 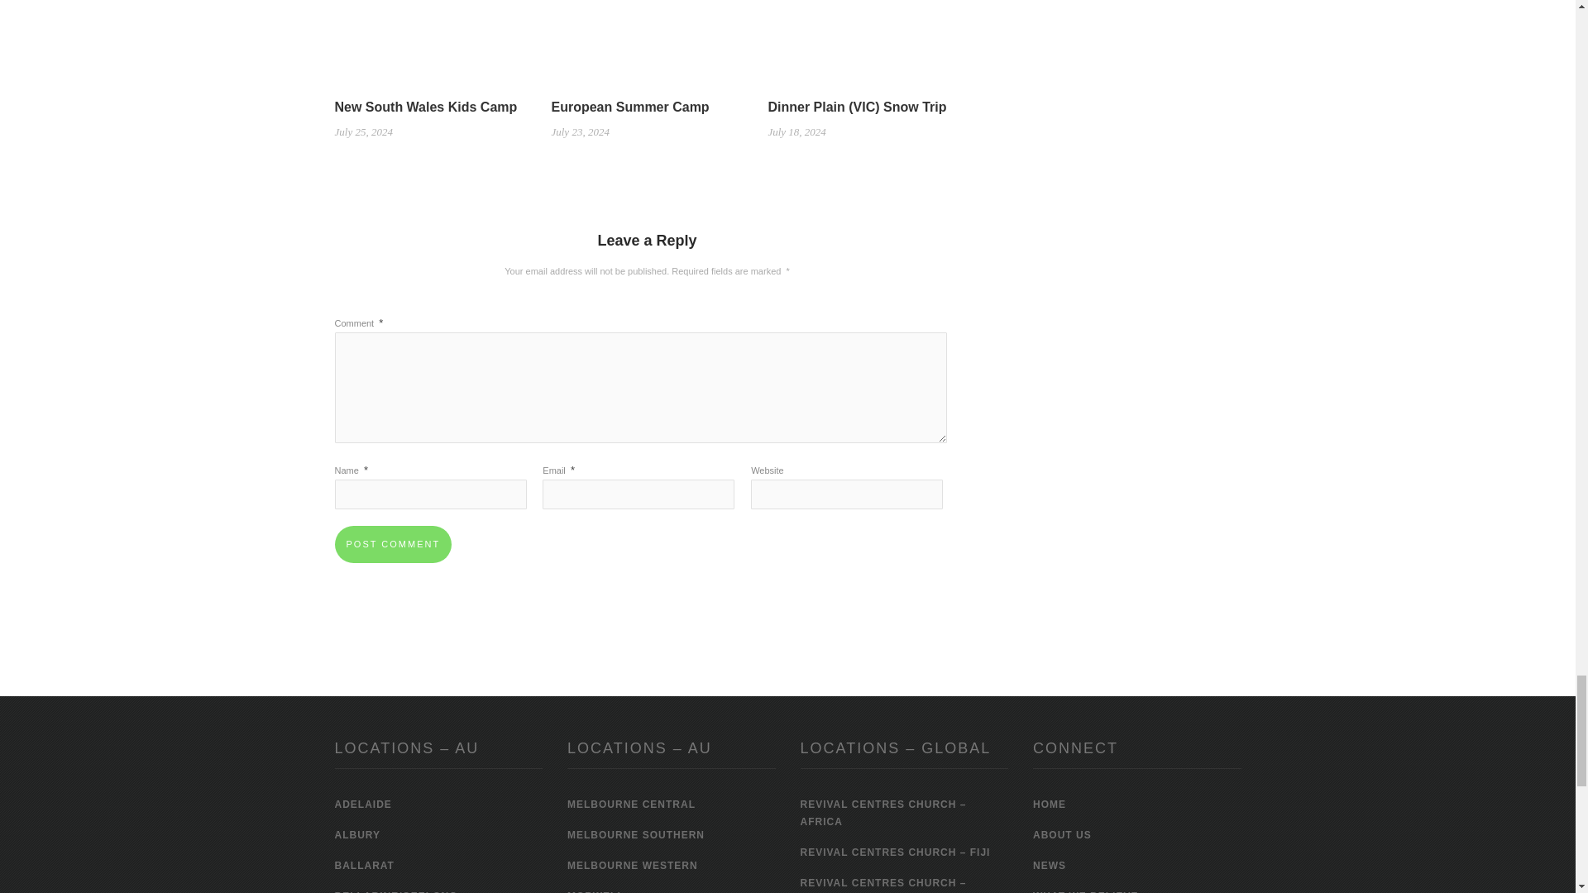 What do you see at coordinates (647, 15) in the screenshot?
I see `European Summer Camp` at bounding box center [647, 15].